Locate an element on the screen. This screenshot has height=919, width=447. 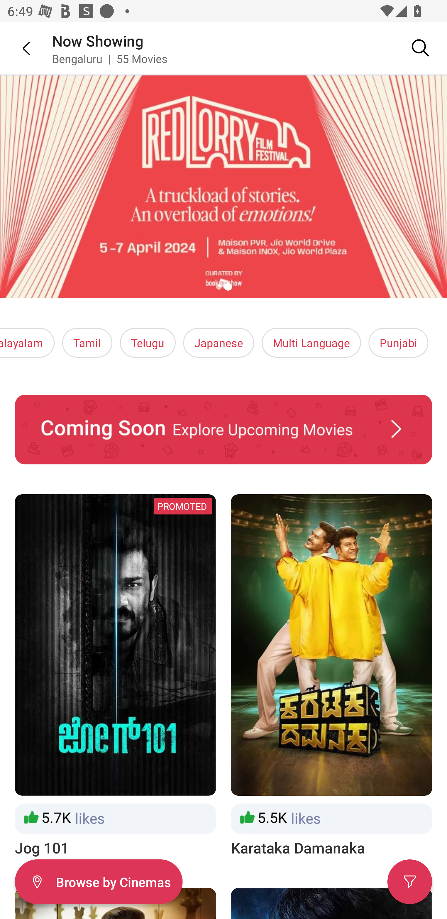
Multi Language is located at coordinates (311, 343).